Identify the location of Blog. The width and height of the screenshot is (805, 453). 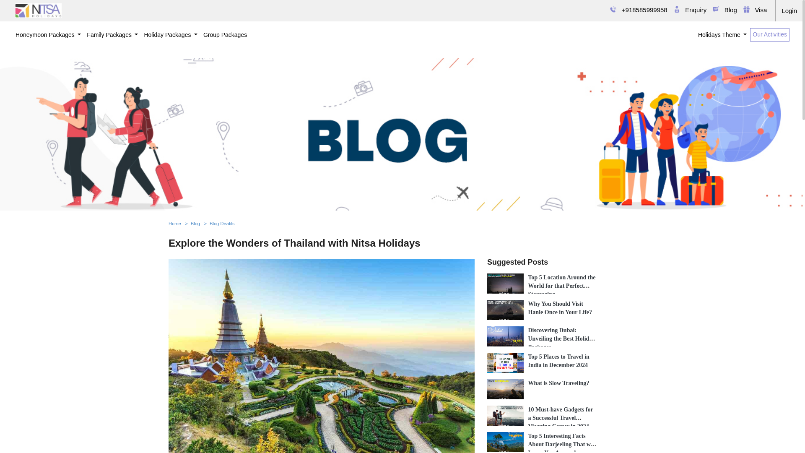
(735, 15).